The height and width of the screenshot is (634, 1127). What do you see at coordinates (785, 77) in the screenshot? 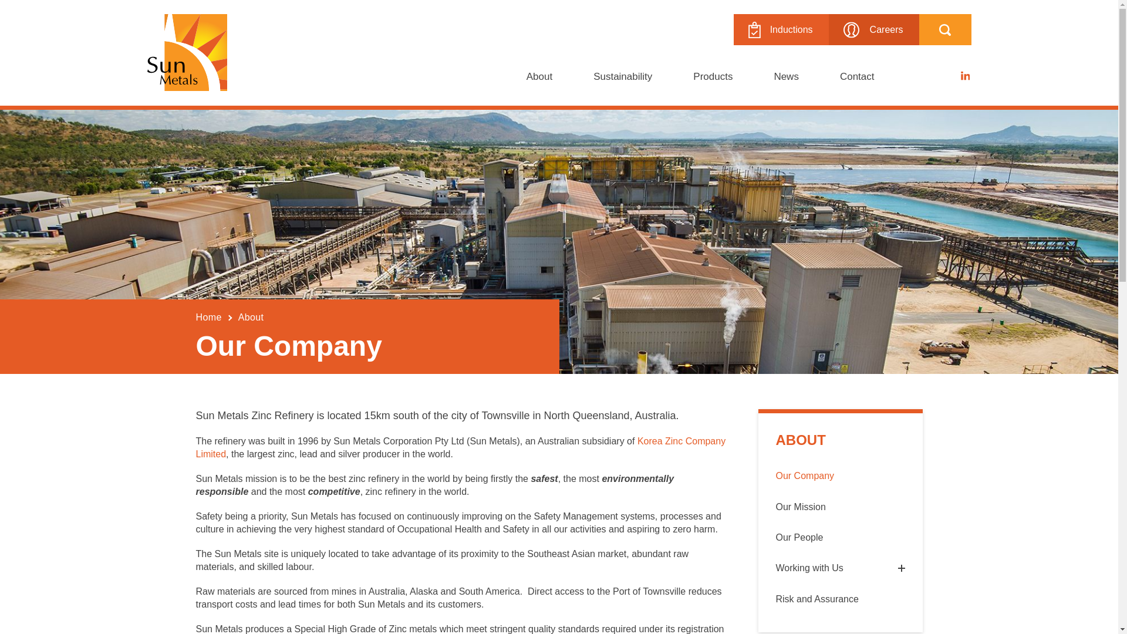
I see `News` at bounding box center [785, 77].